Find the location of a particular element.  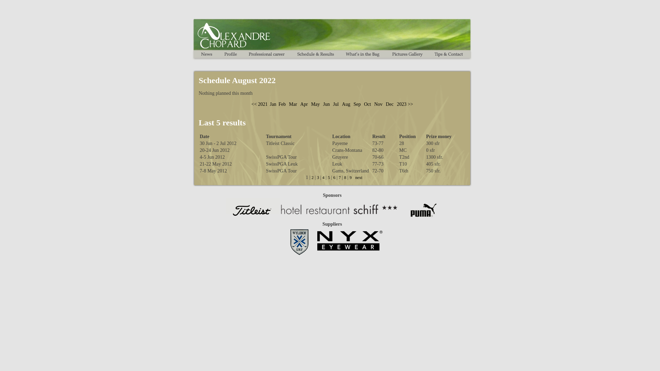

6 is located at coordinates (334, 178).